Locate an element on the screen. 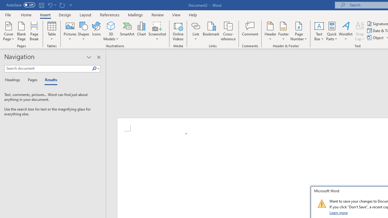  Undo New Page is located at coordinates (52, 5).